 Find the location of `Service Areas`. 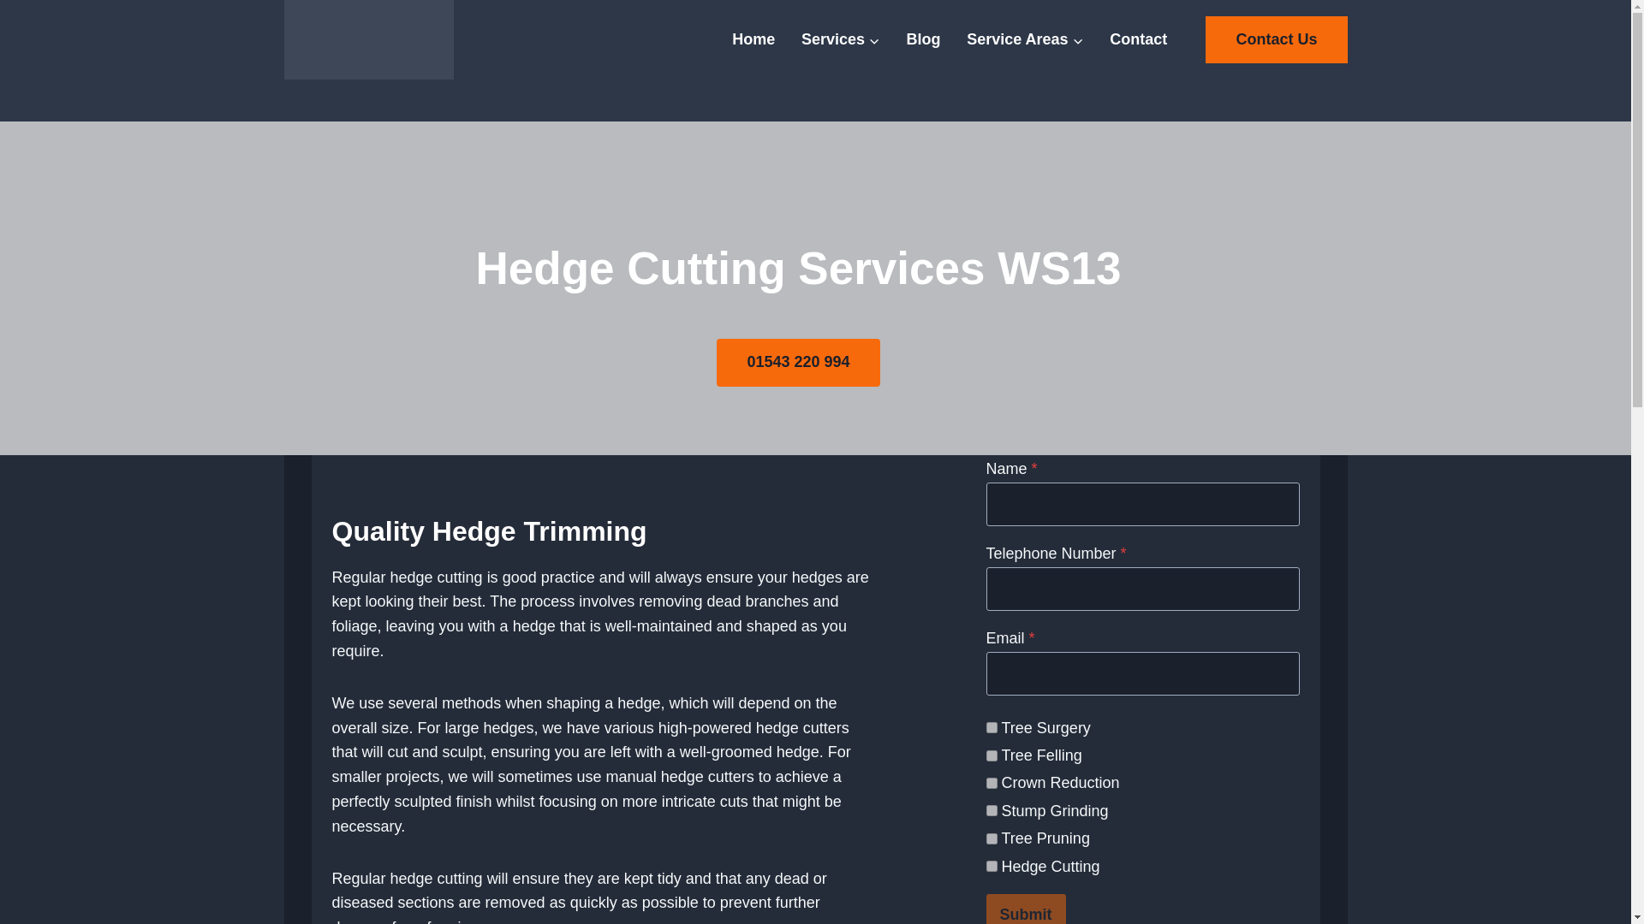

Service Areas is located at coordinates (1024, 39).